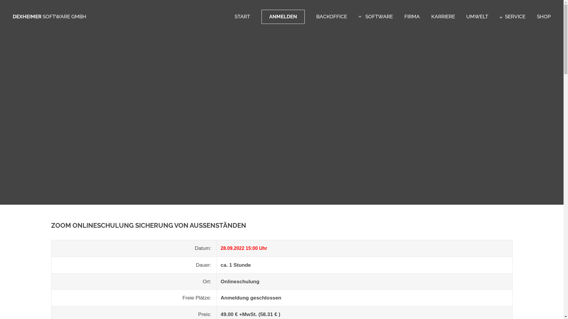 This screenshot has height=319, width=568. Describe the element at coordinates (512, 17) in the screenshot. I see `SERVICE` at that location.